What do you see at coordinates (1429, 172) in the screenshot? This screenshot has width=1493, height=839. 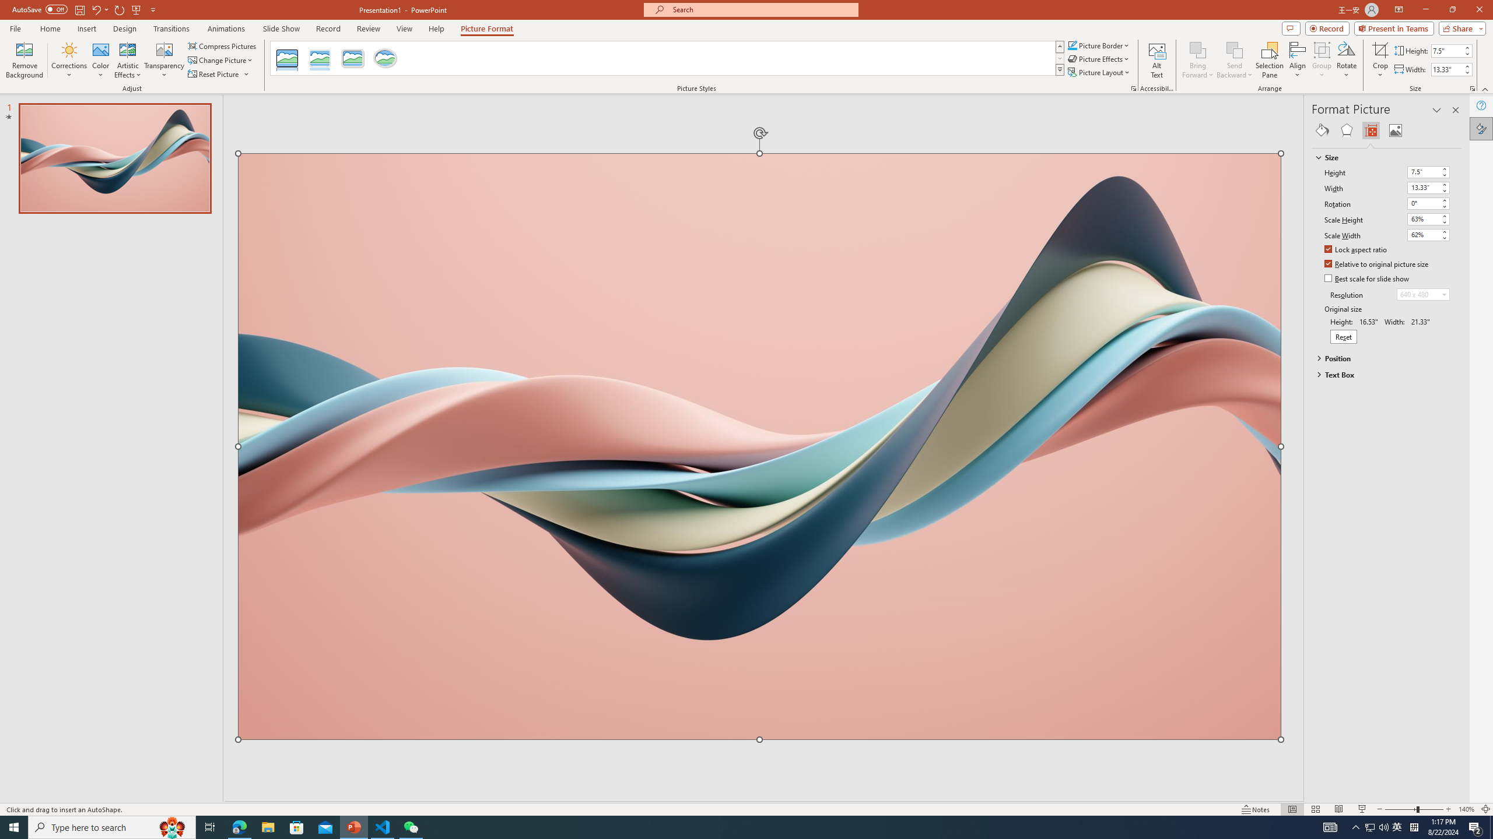 I see `Height` at bounding box center [1429, 172].